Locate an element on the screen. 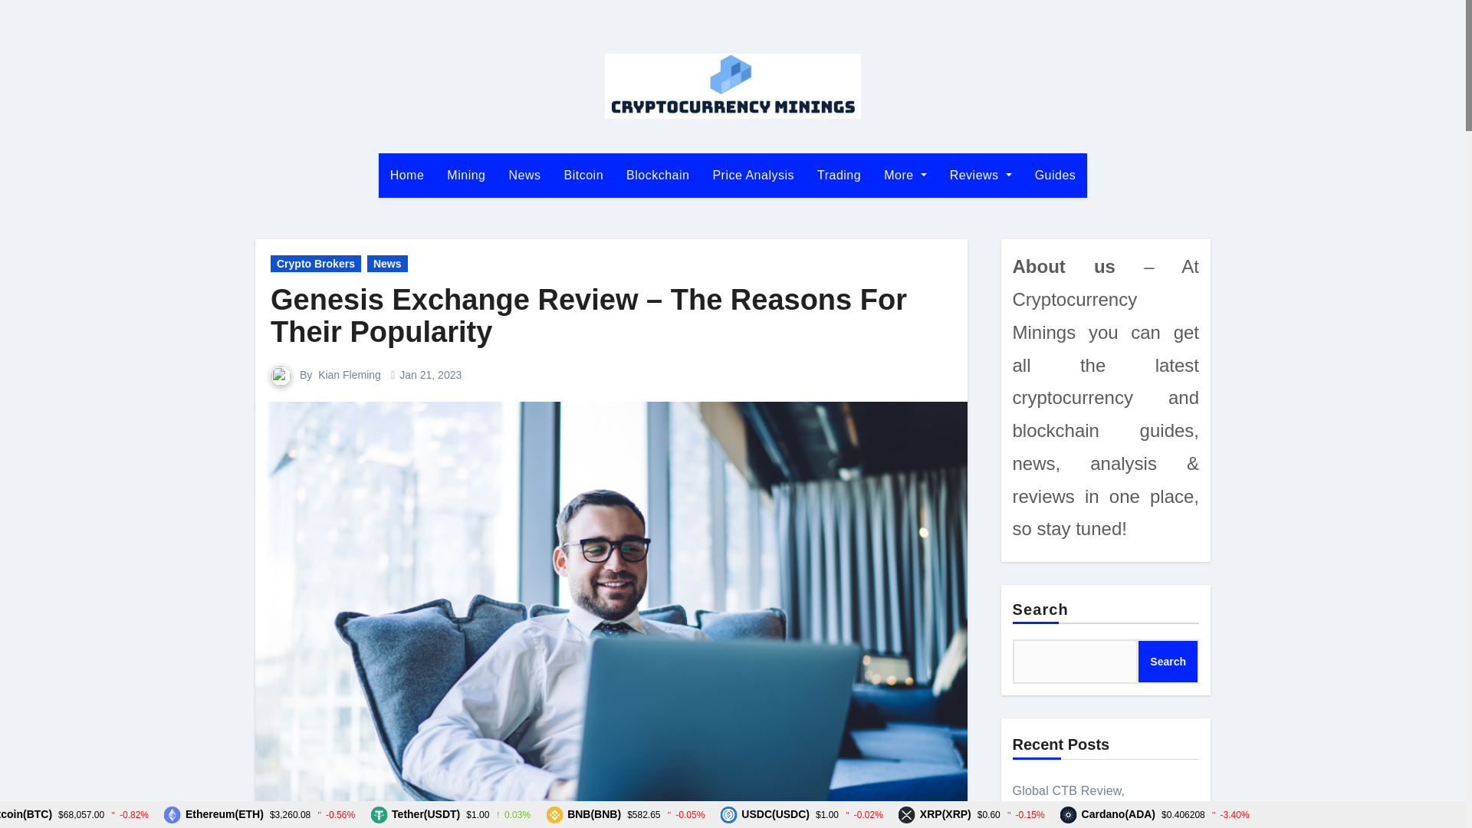 Image resolution: width=1472 pixels, height=828 pixels. Home is located at coordinates (406, 175).